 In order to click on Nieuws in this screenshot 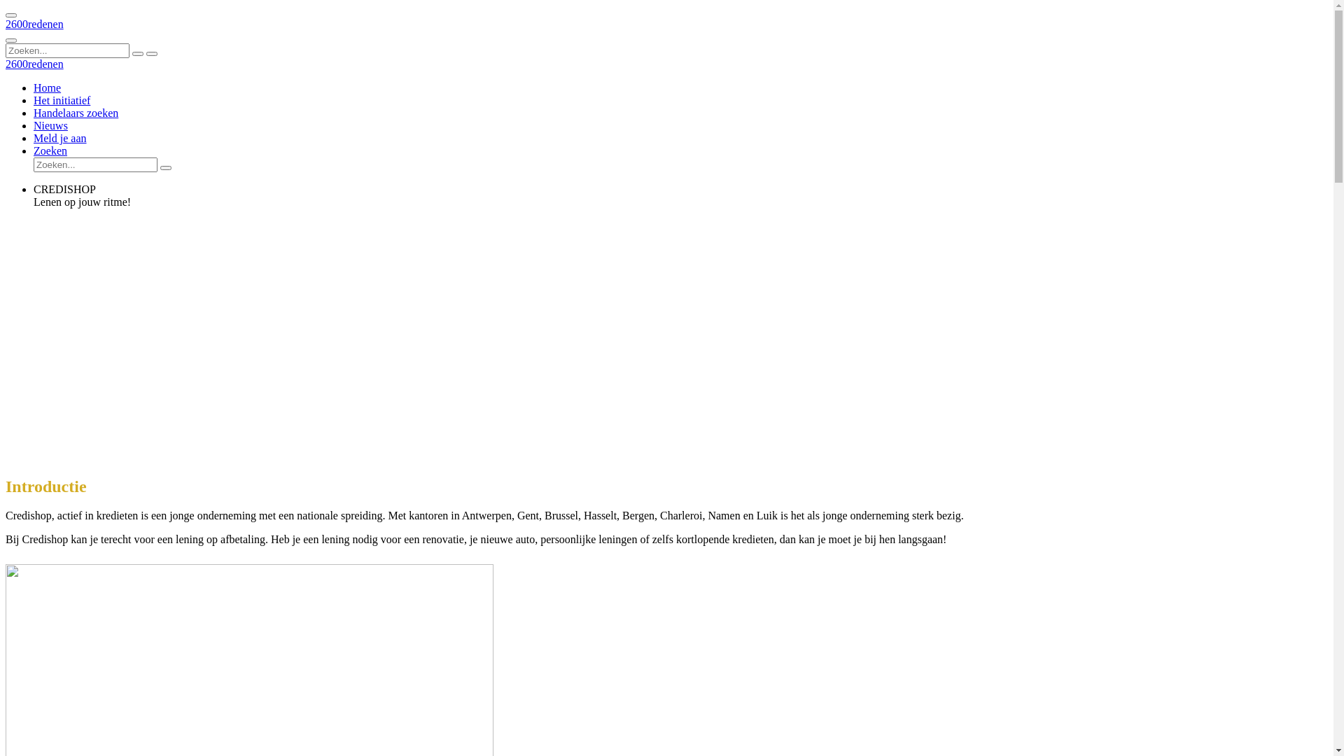, I will do `click(50, 126)`.